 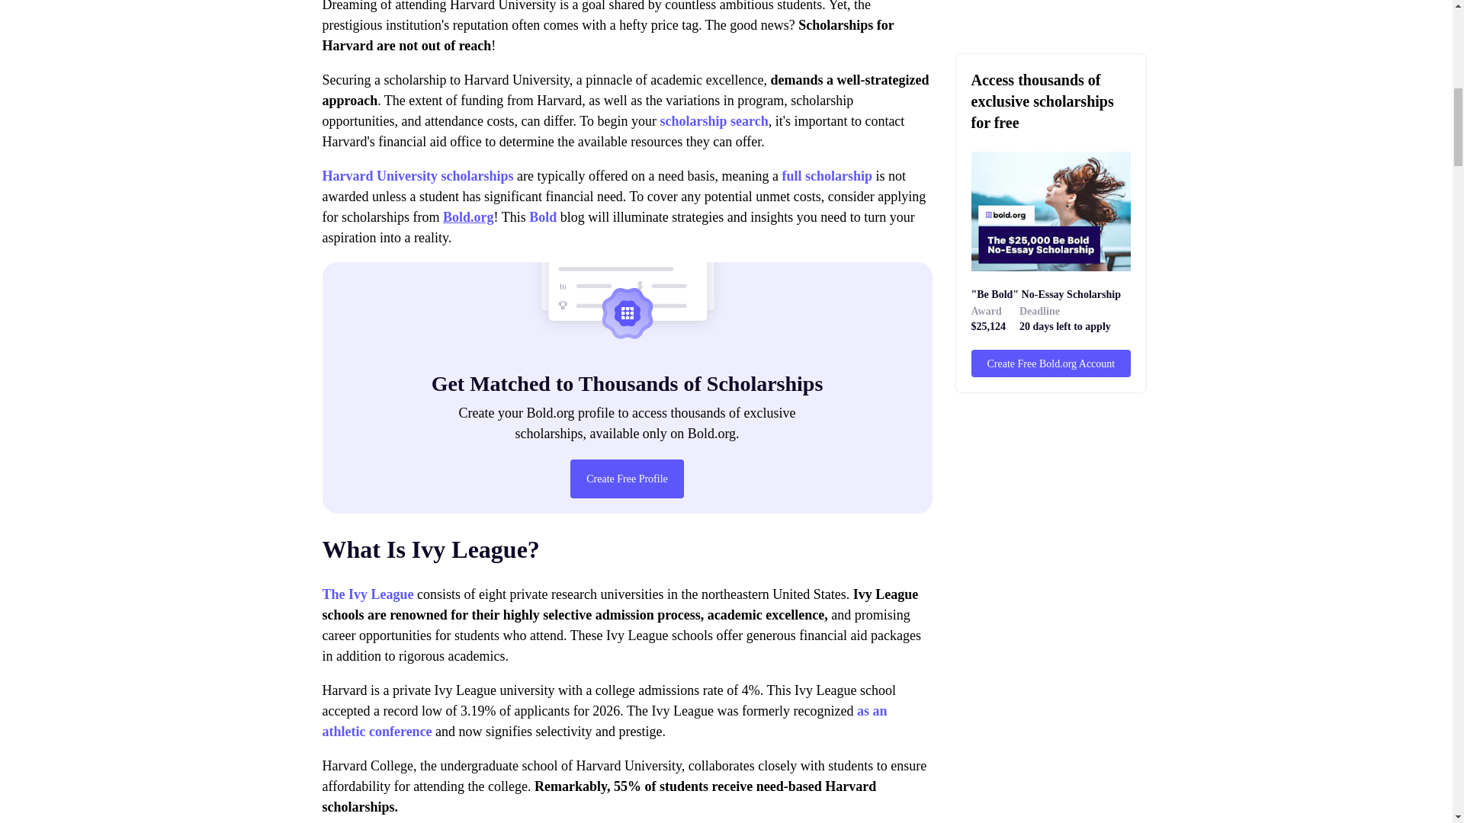 What do you see at coordinates (714, 120) in the screenshot?
I see `scholarship search` at bounding box center [714, 120].